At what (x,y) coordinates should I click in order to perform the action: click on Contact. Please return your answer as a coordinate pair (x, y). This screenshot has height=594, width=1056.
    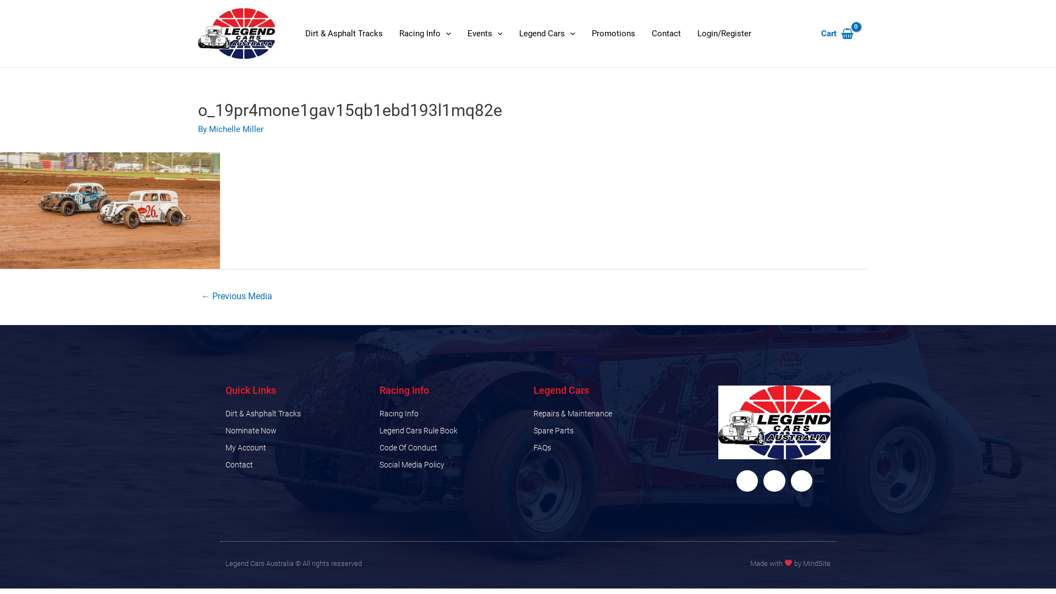
    Looking at the image, I should click on (667, 34).